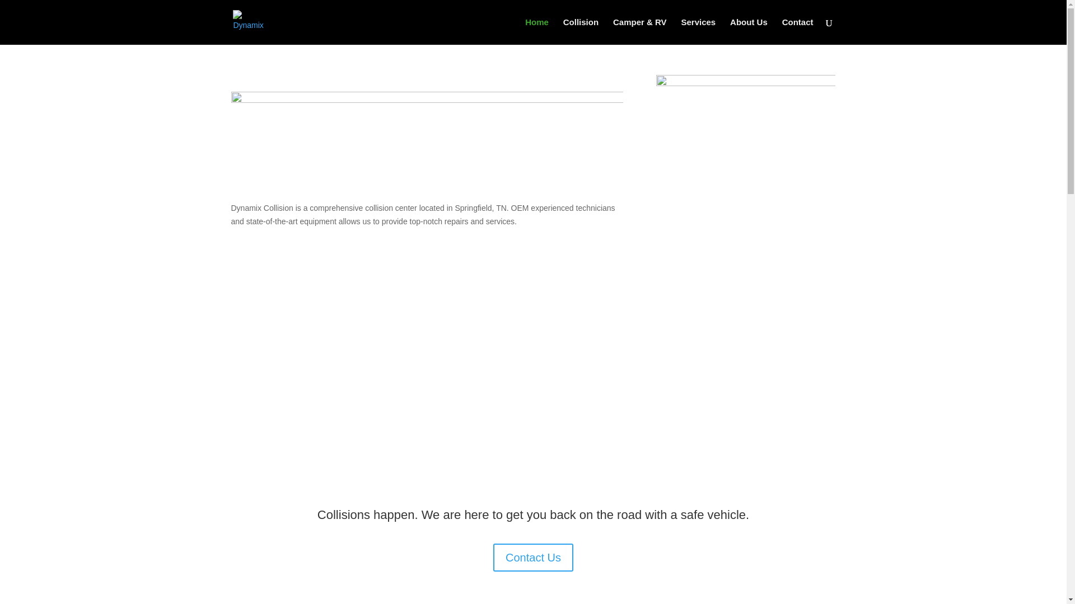 This screenshot has width=1075, height=604. What do you see at coordinates (533, 557) in the screenshot?
I see `Contact Us` at bounding box center [533, 557].